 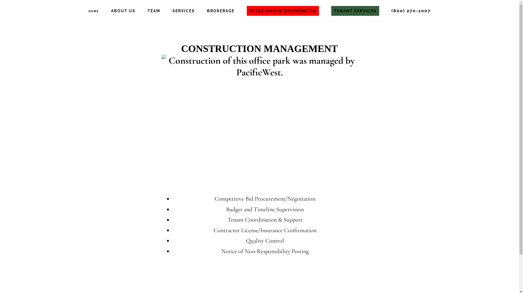 What do you see at coordinates (411, 11) in the screenshot?
I see `(800) 270-1007` at bounding box center [411, 11].